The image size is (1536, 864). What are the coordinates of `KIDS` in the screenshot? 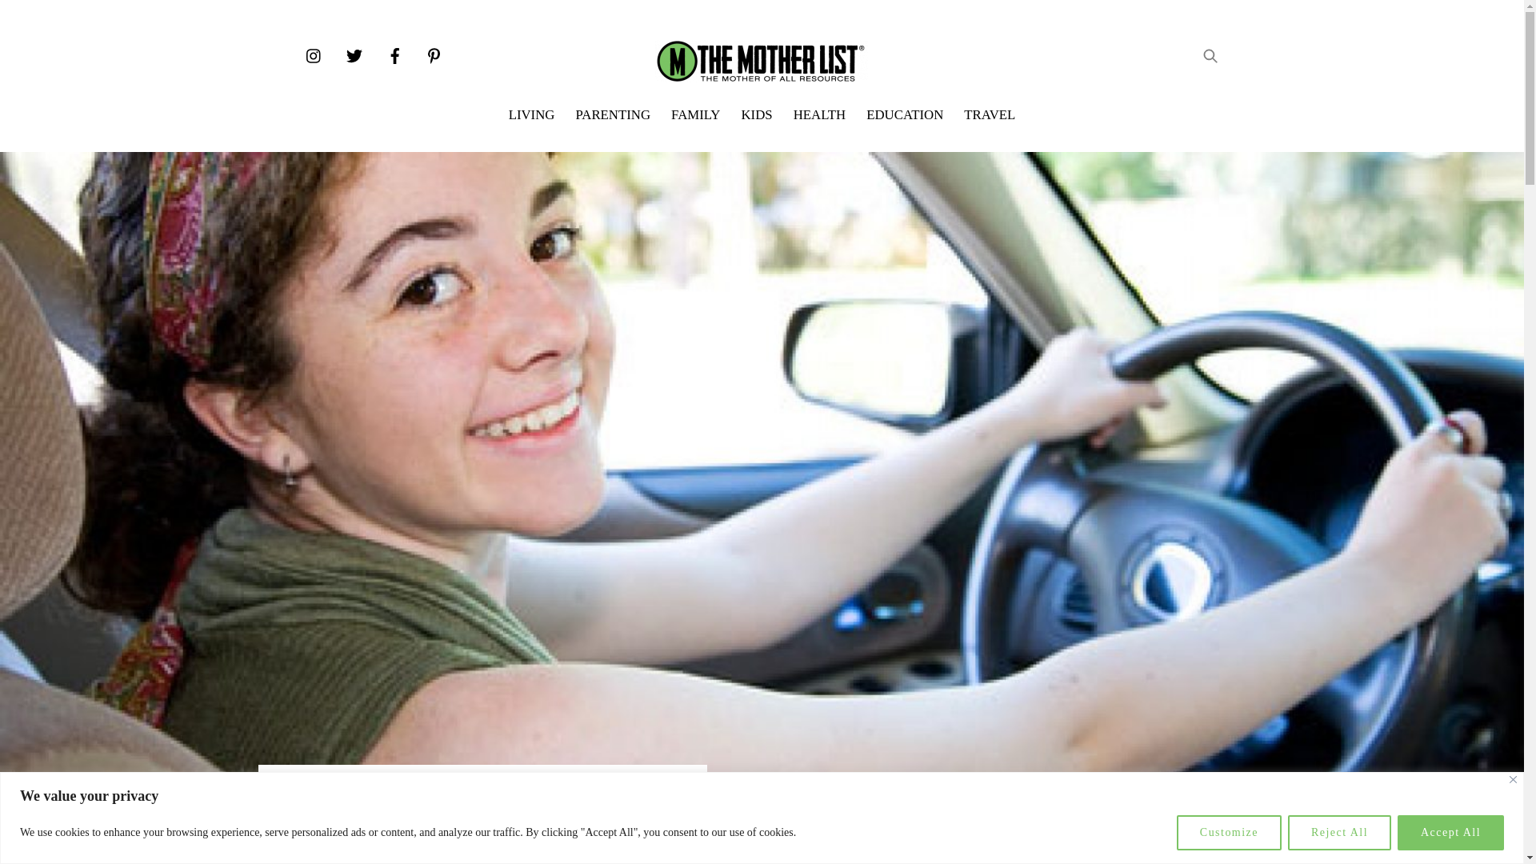 It's located at (756, 115).